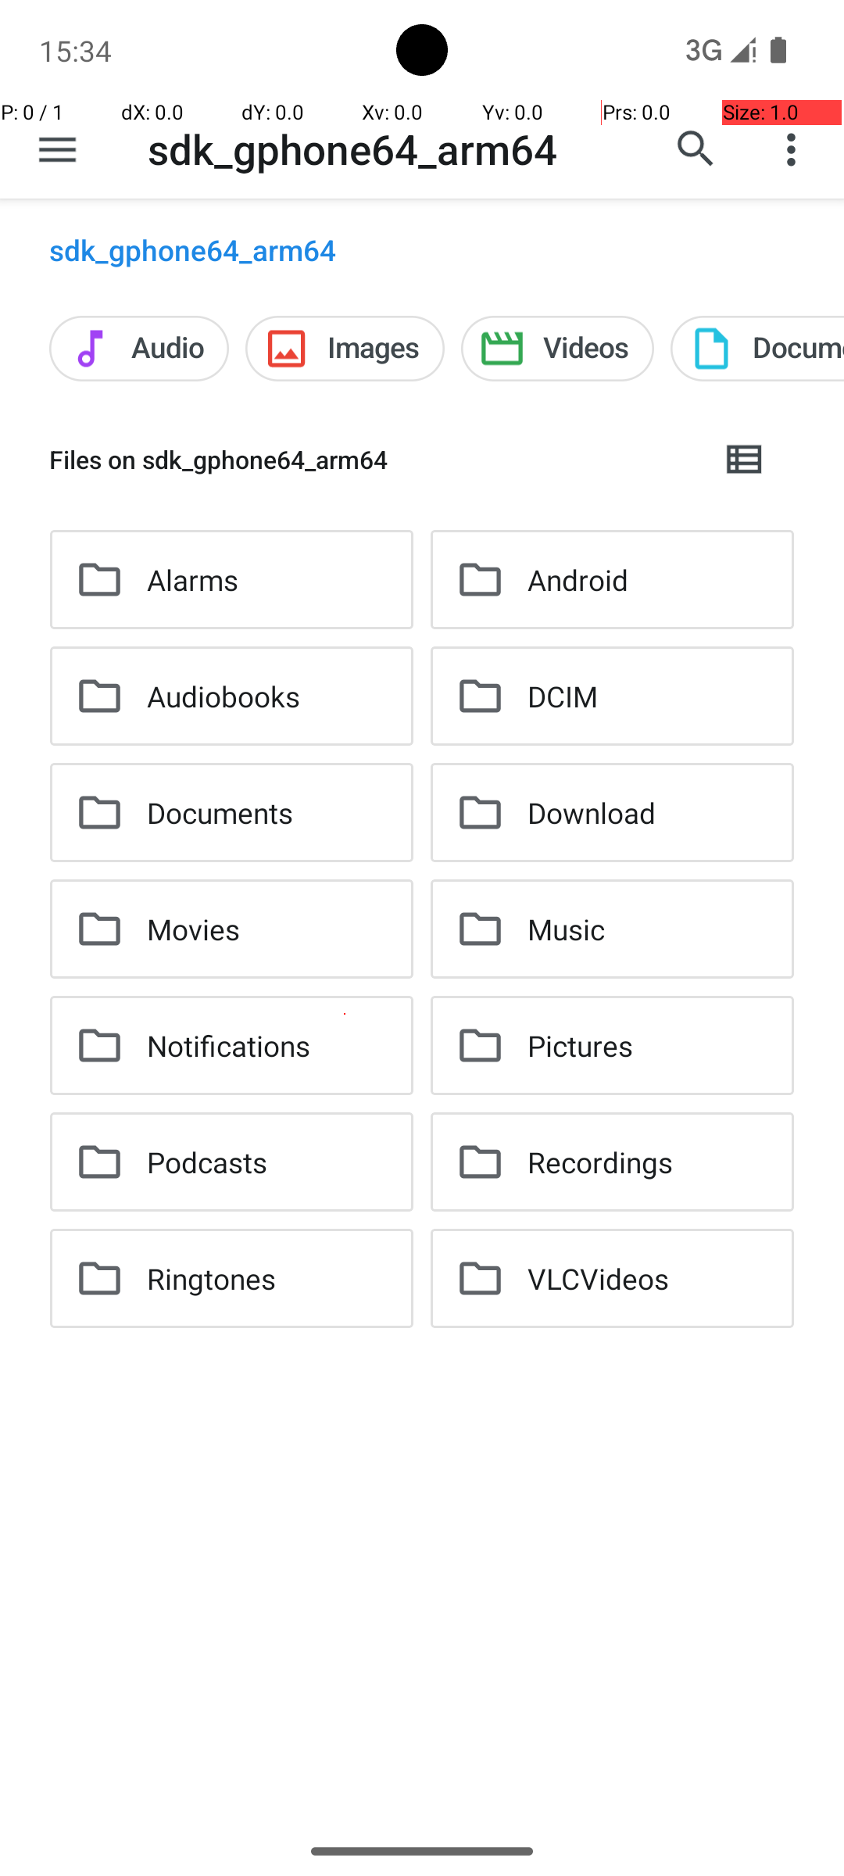 The height and width of the screenshot is (1876, 844). What do you see at coordinates (192, 580) in the screenshot?
I see `Alarms` at bounding box center [192, 580].